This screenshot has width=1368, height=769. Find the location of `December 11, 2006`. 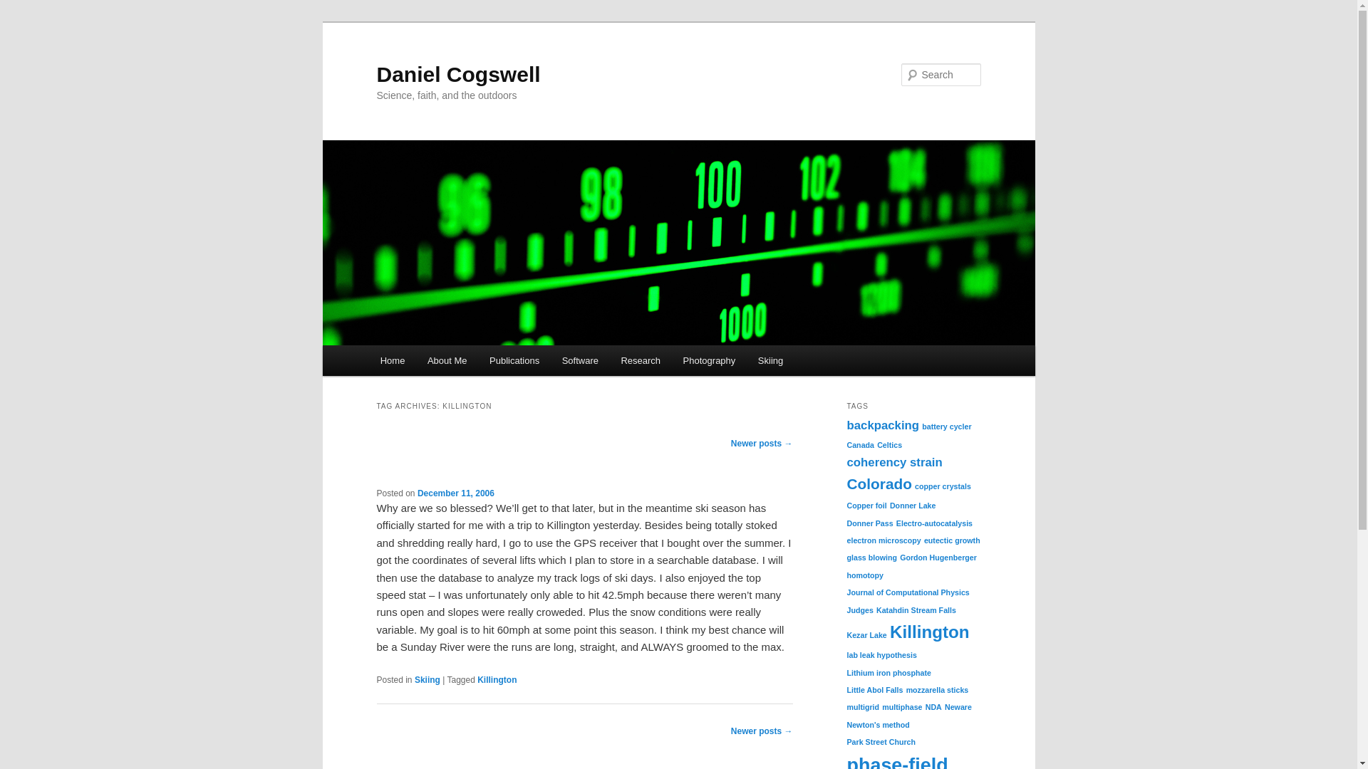

December 11, 2006 is located at coordinates (455, 493).